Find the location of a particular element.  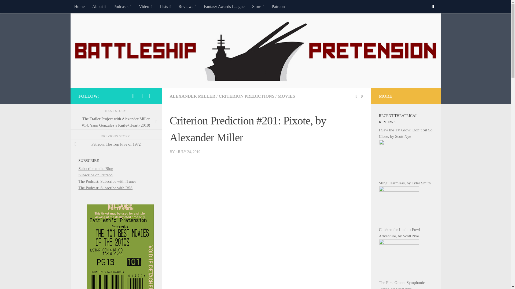

Home is located at coordinates (79, 6).